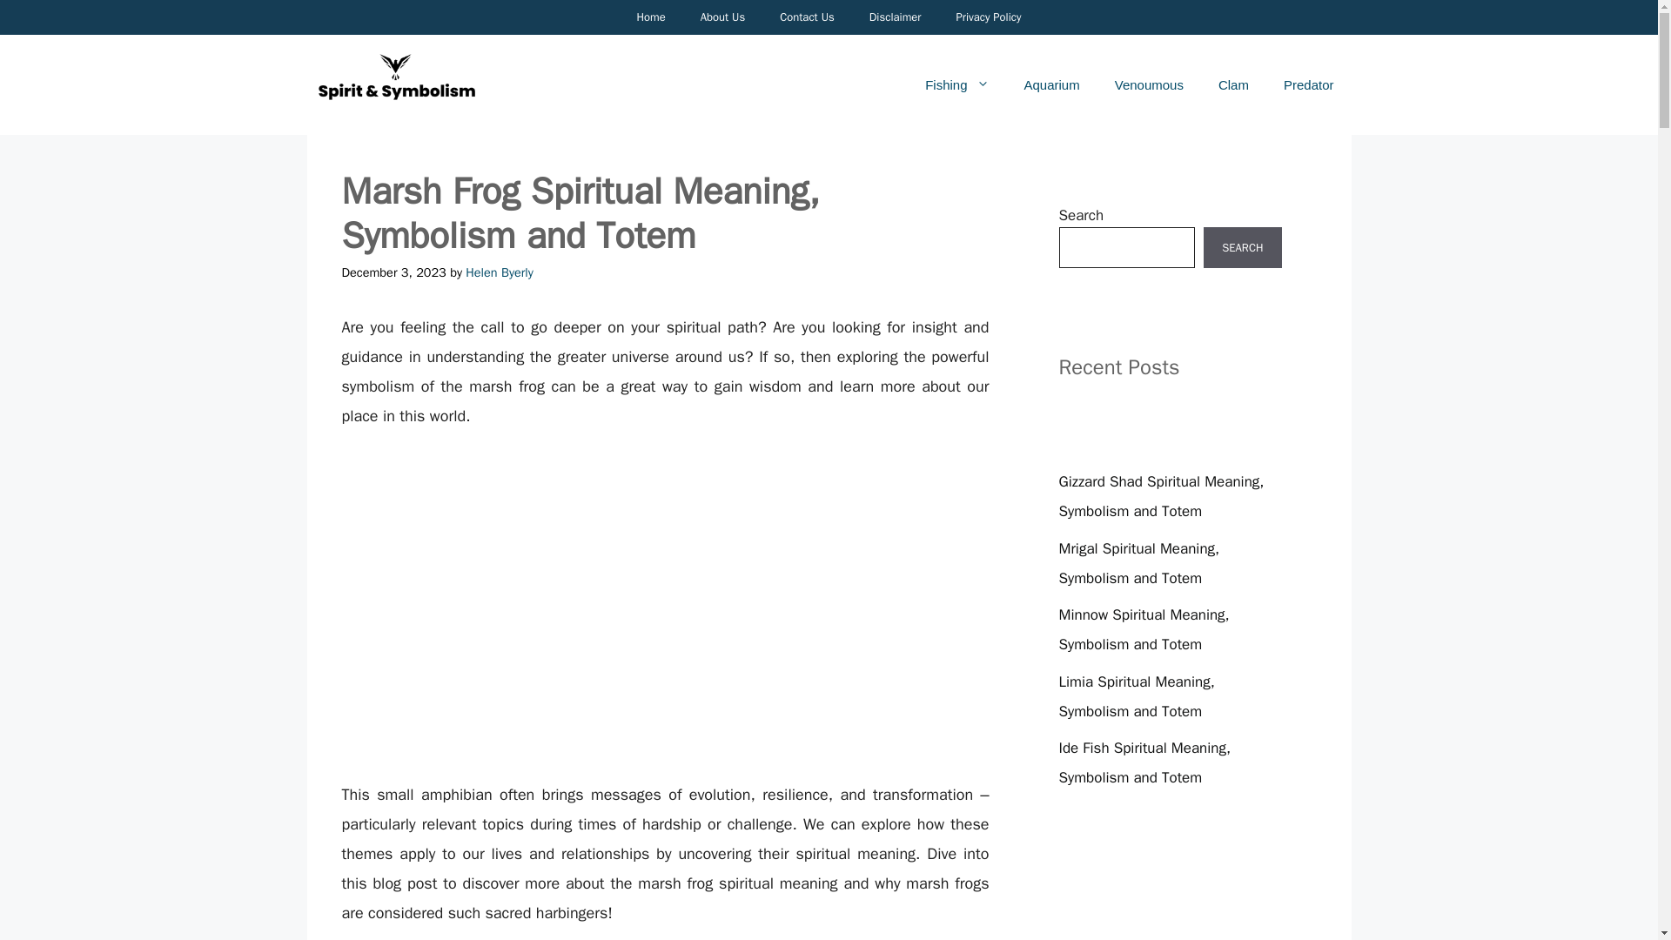 This screenshot has height=940, width=1671. Describe the element at coordinates (807, 17) in the screenshot. I see `Contact Us` at that location.